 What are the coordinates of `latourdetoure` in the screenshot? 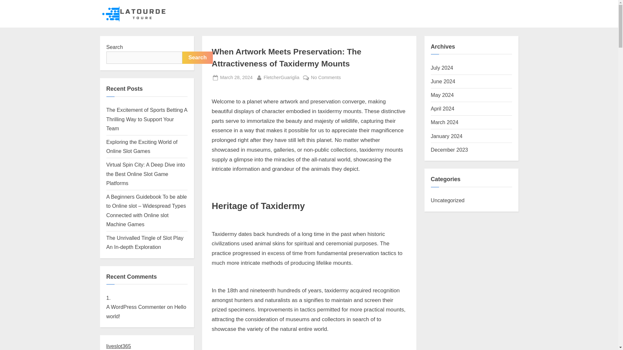 It's located at (191, 19).